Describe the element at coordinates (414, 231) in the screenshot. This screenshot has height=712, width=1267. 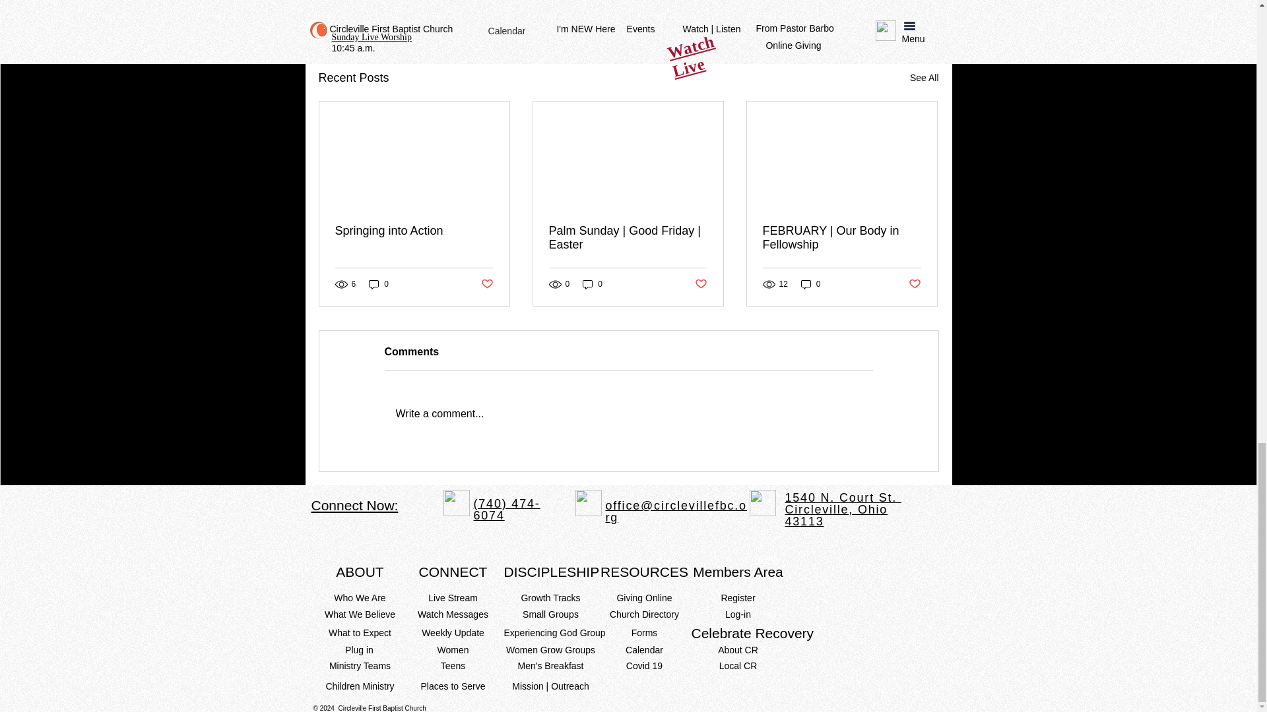
I see `Springing into Action` at that location.